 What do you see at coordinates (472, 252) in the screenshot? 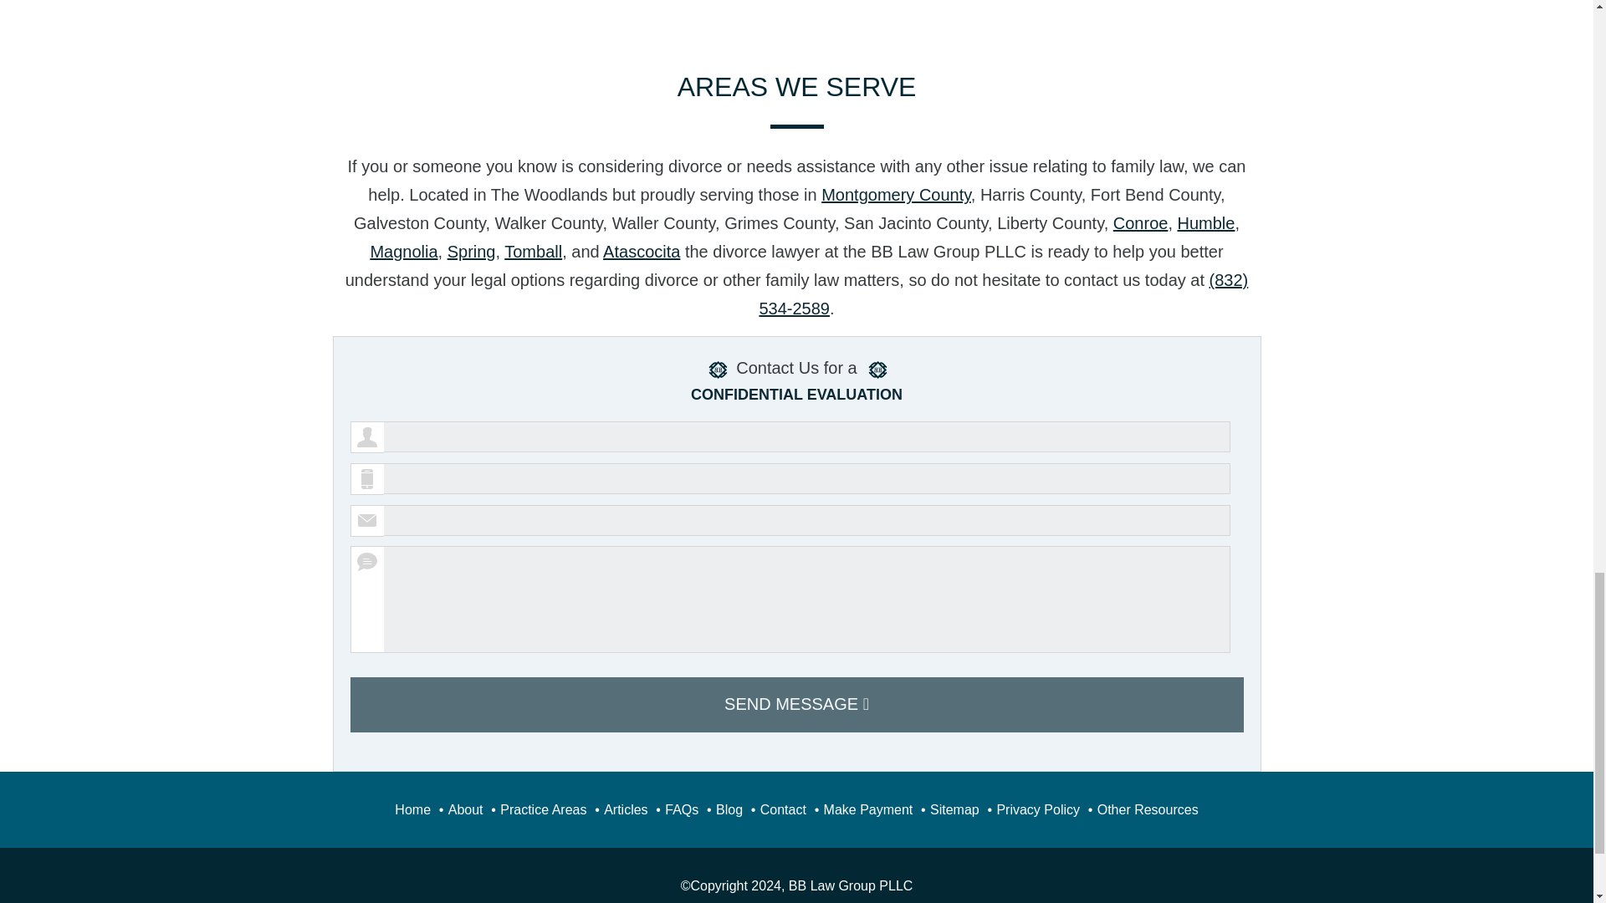
I see `Spring` at bounding box center [472, 252].